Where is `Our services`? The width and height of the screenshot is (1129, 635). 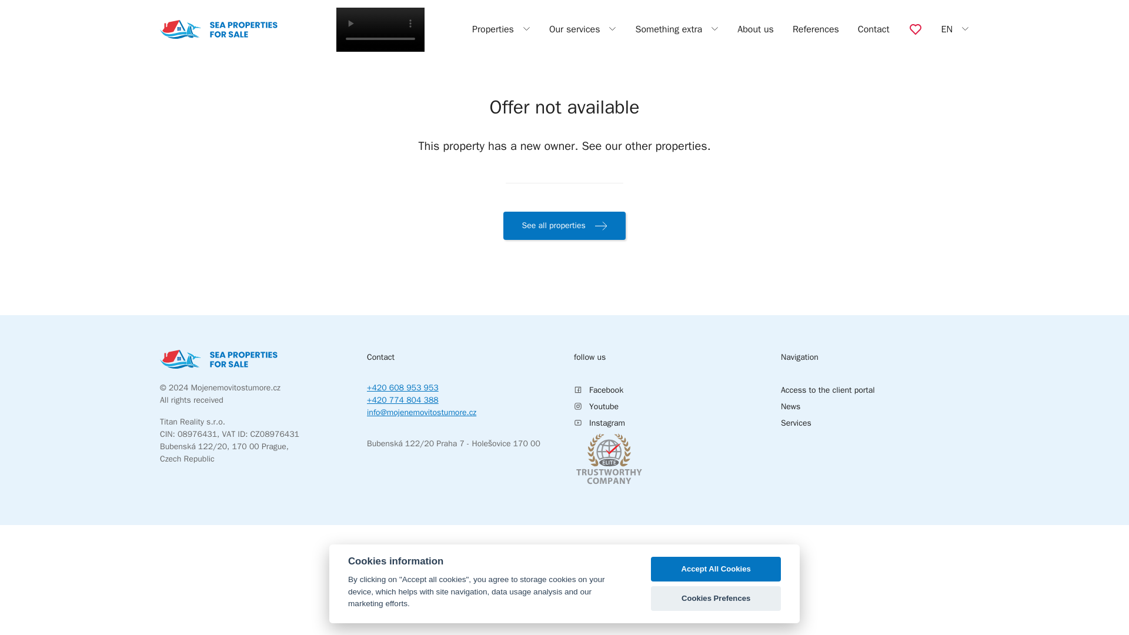 Our services is located at coordinates (582, 29).